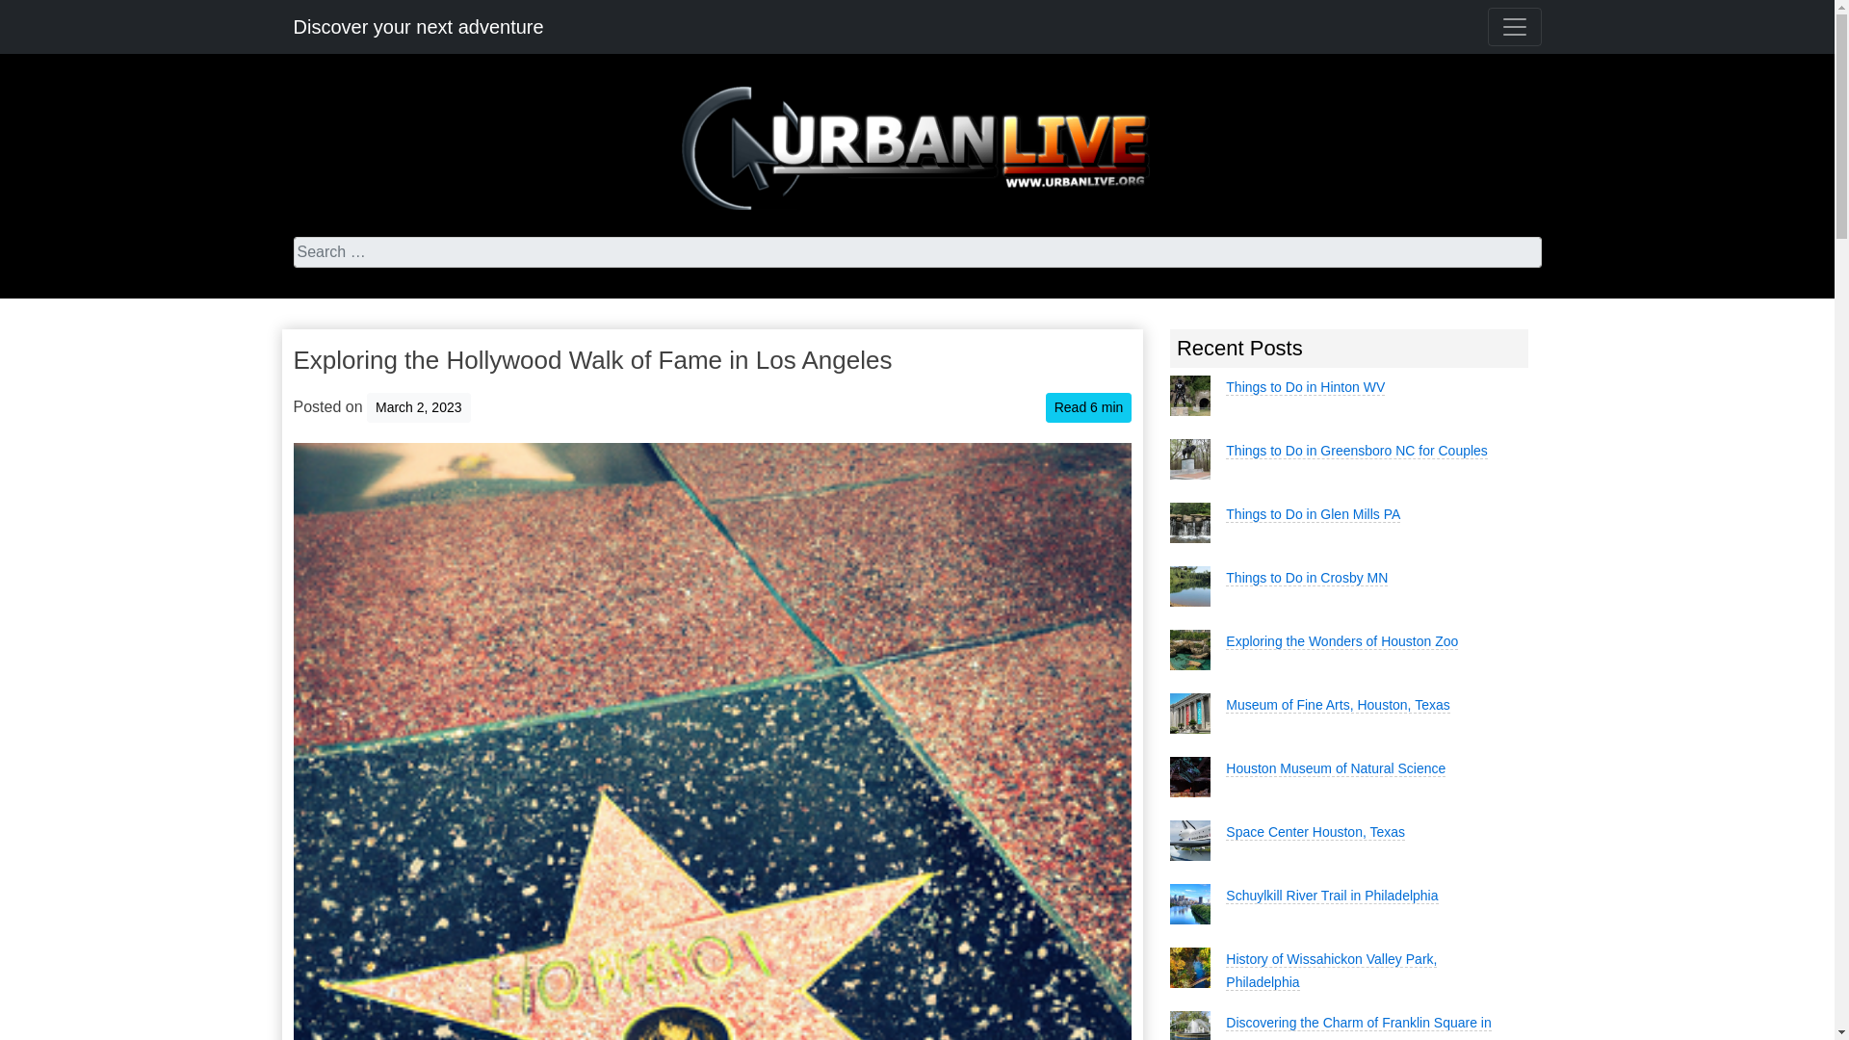  Describe the element at coordinates (917, 148) in the screenshot. I see `Urban Live - Discover your next adventure` at that location.